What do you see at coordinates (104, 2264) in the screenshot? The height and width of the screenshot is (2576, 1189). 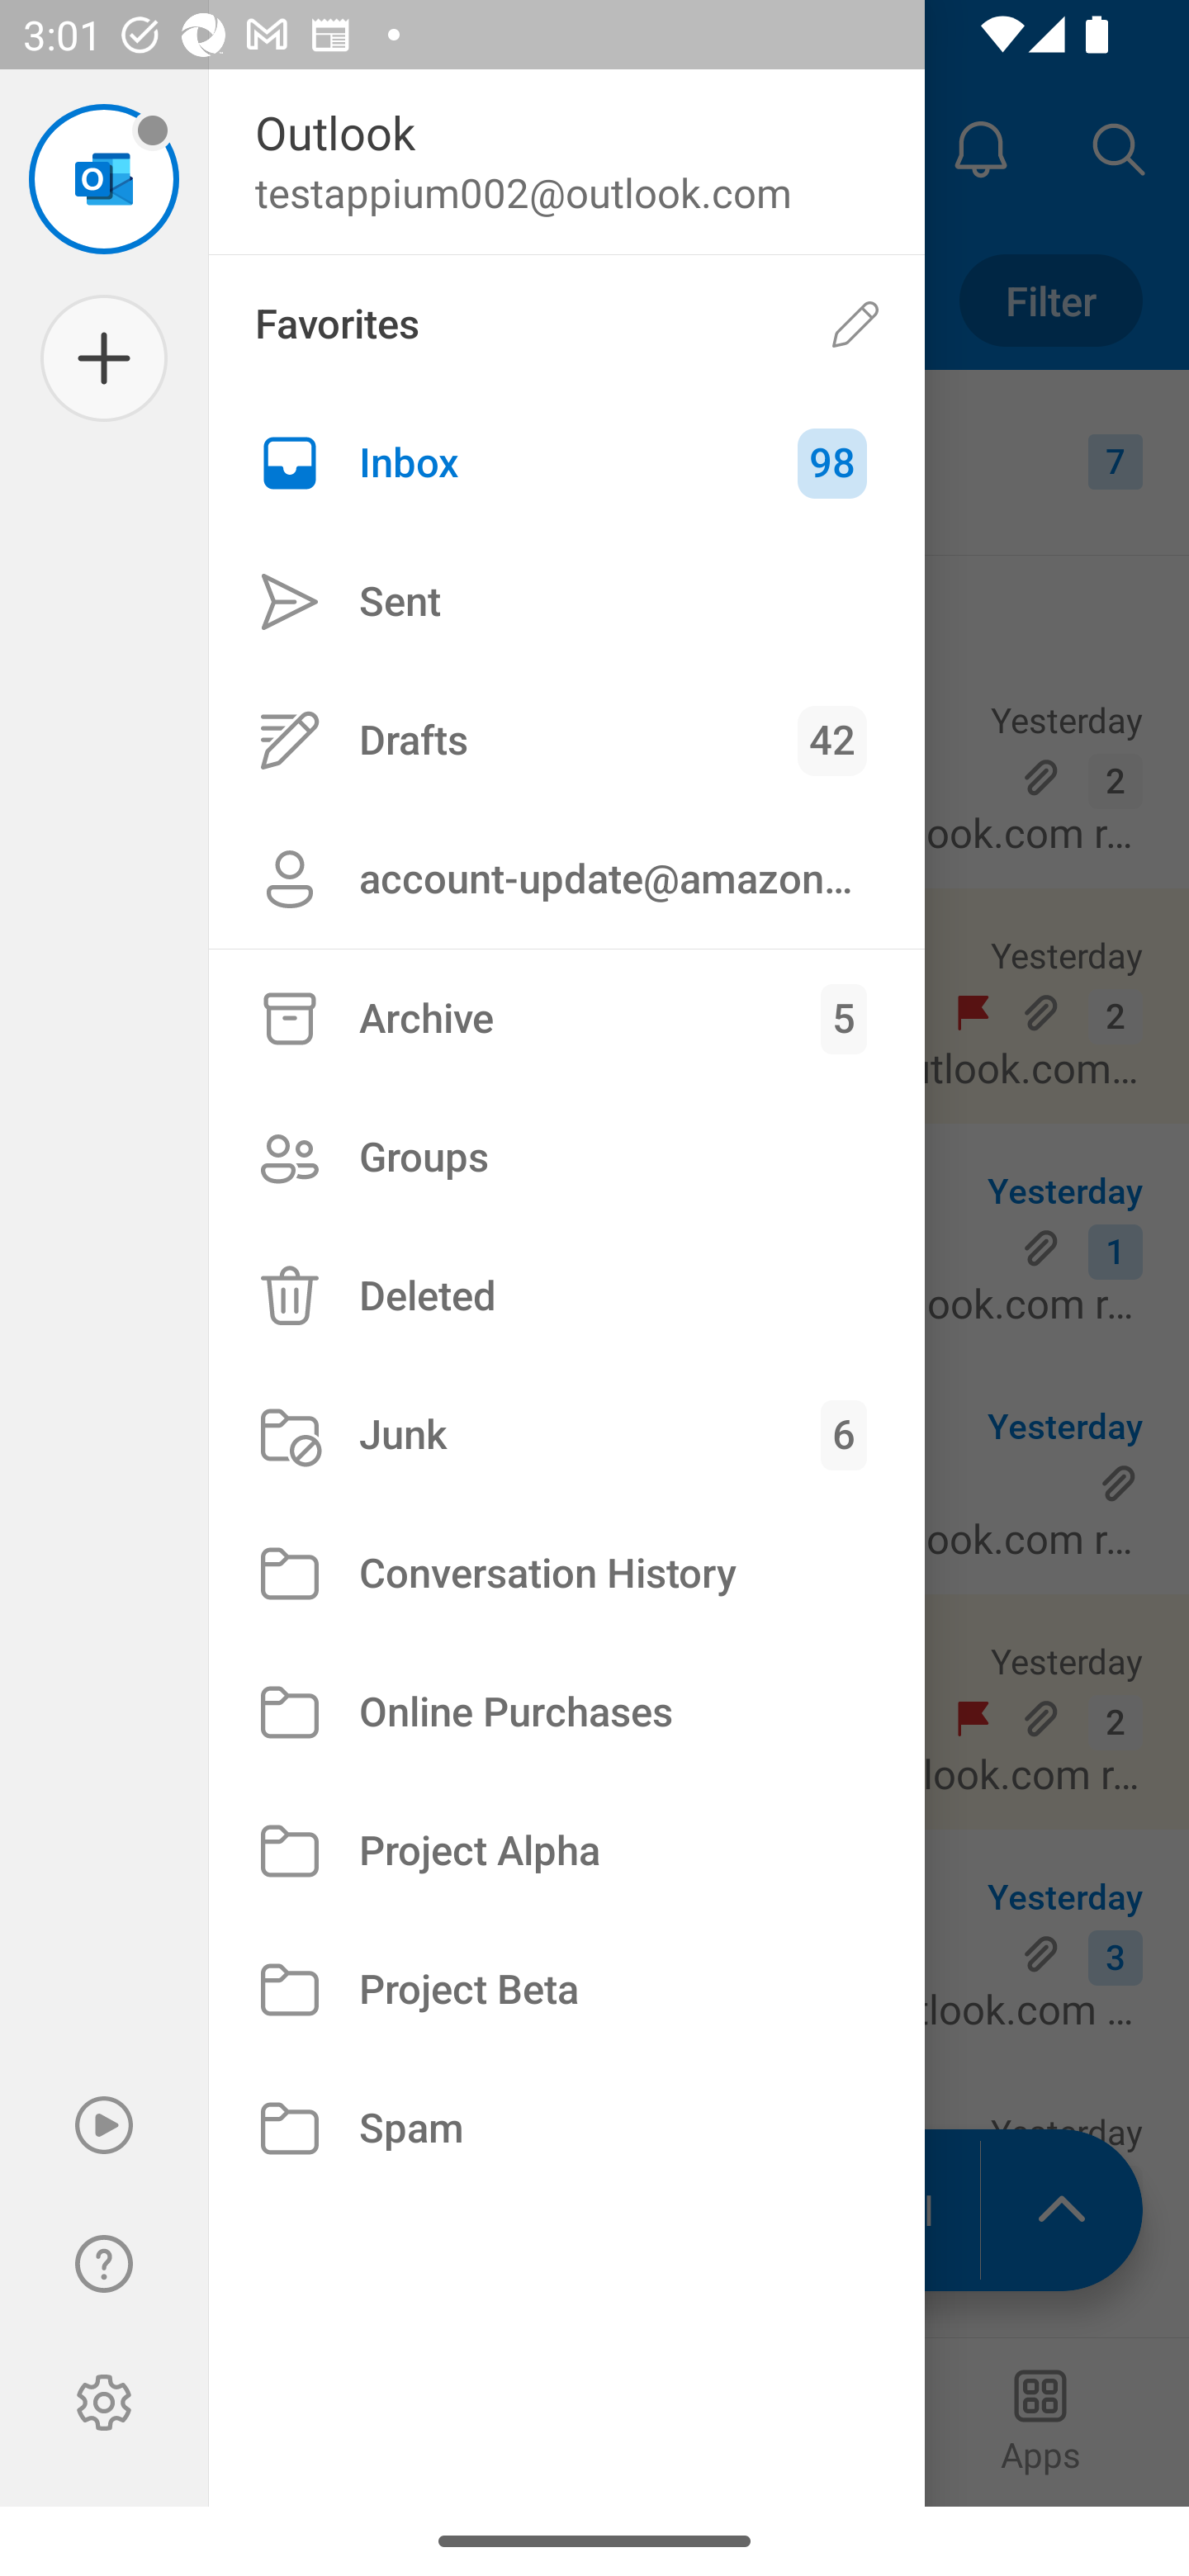 I see `Help` at bounding box center [104, 2264].